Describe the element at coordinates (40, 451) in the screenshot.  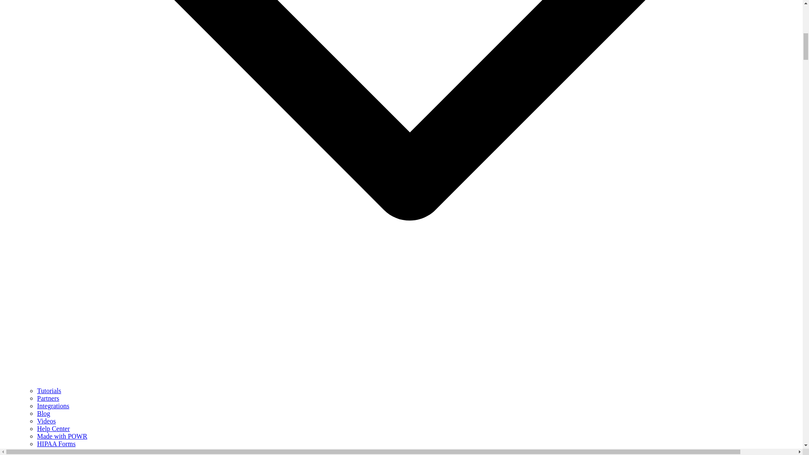
I see `Sign Up FREE` at that location.